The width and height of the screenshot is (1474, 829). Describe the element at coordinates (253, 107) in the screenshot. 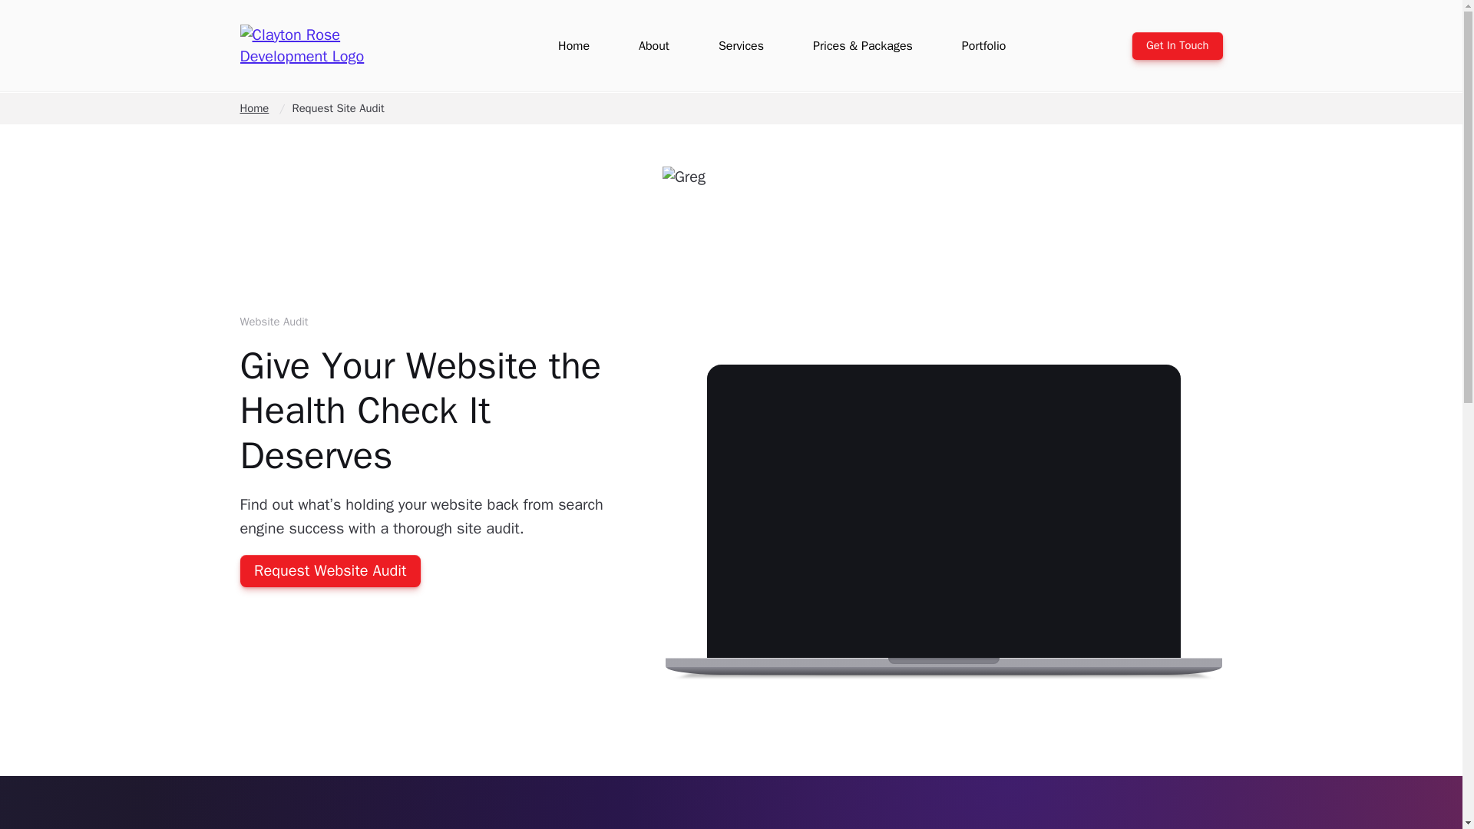

I see `Home` at that location.